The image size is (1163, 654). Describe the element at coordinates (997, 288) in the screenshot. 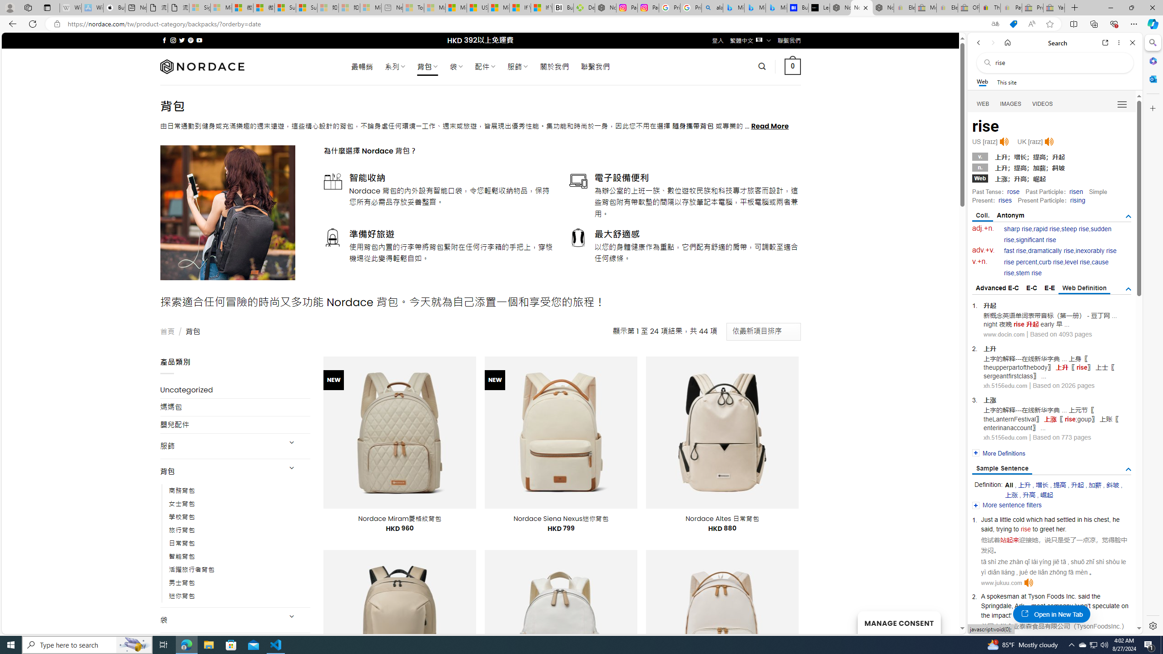

I see `Advanced E-C` at that location.